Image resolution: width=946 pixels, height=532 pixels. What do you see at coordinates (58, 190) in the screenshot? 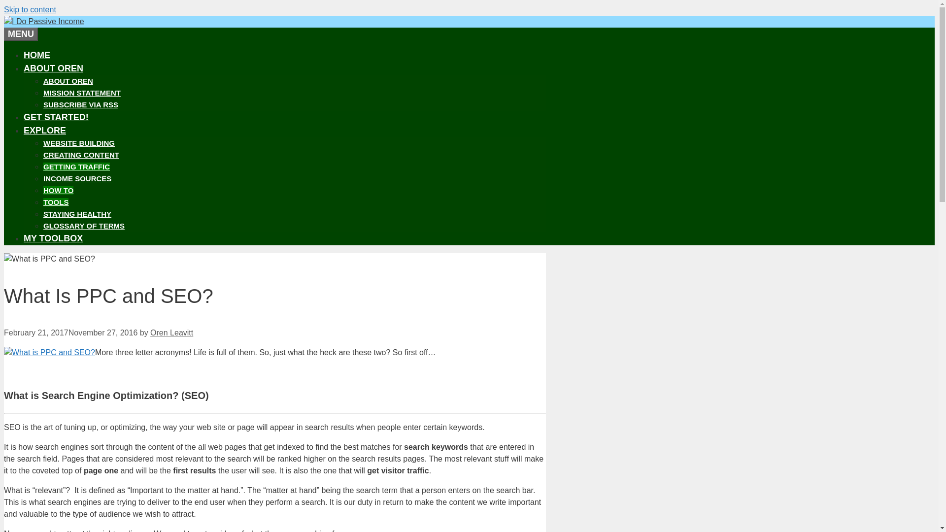
I see `HOW TO` at bounding box center [58, 190].